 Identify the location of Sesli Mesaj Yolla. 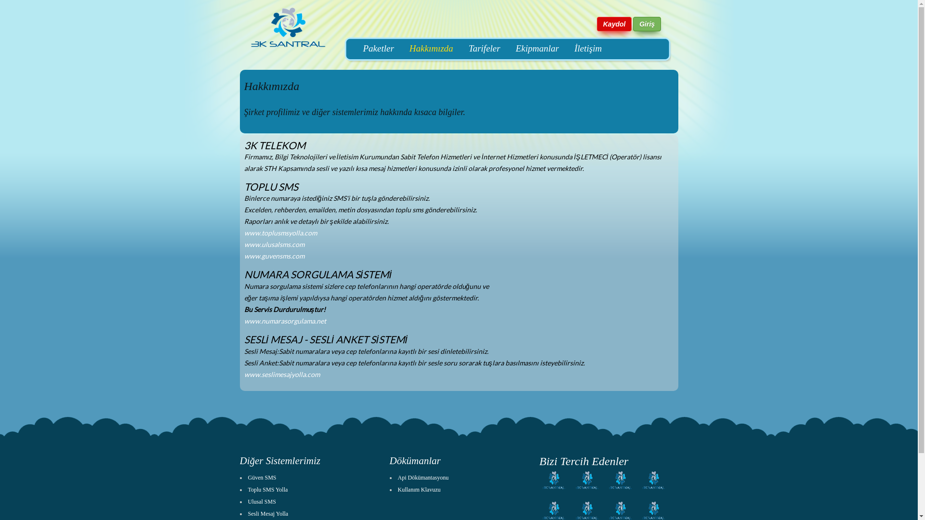
(268, 514).